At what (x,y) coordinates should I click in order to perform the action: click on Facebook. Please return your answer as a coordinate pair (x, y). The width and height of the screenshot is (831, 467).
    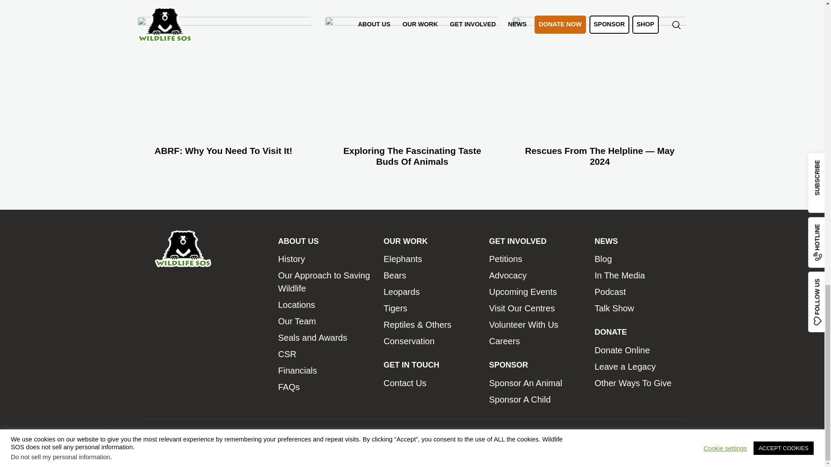
    Looking at the image, I should click on (145, 437).